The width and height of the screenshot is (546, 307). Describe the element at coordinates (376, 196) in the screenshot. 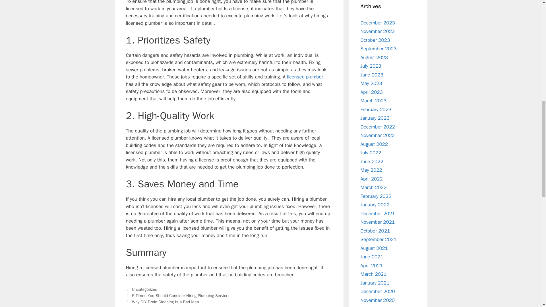

I see `February 2022` at that location.